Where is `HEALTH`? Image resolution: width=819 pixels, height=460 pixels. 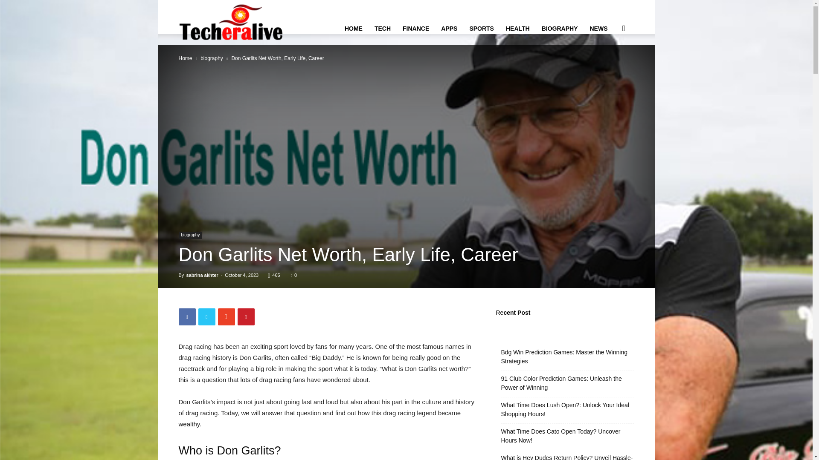 HEALTH is located at coordinates (517, 28).